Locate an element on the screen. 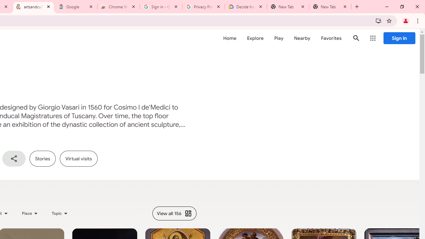 Image resolution: width=425 pixels, height=239 pixels. Install Google Arts & Culture is located at coordinates (379, 21).